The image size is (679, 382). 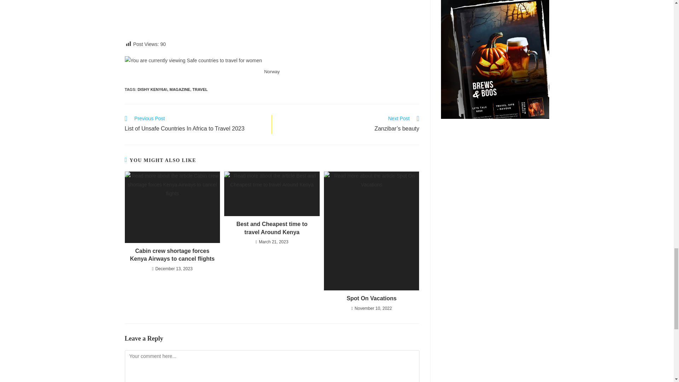 I want to click on MAGAZINE, so click(x=180, y=89).